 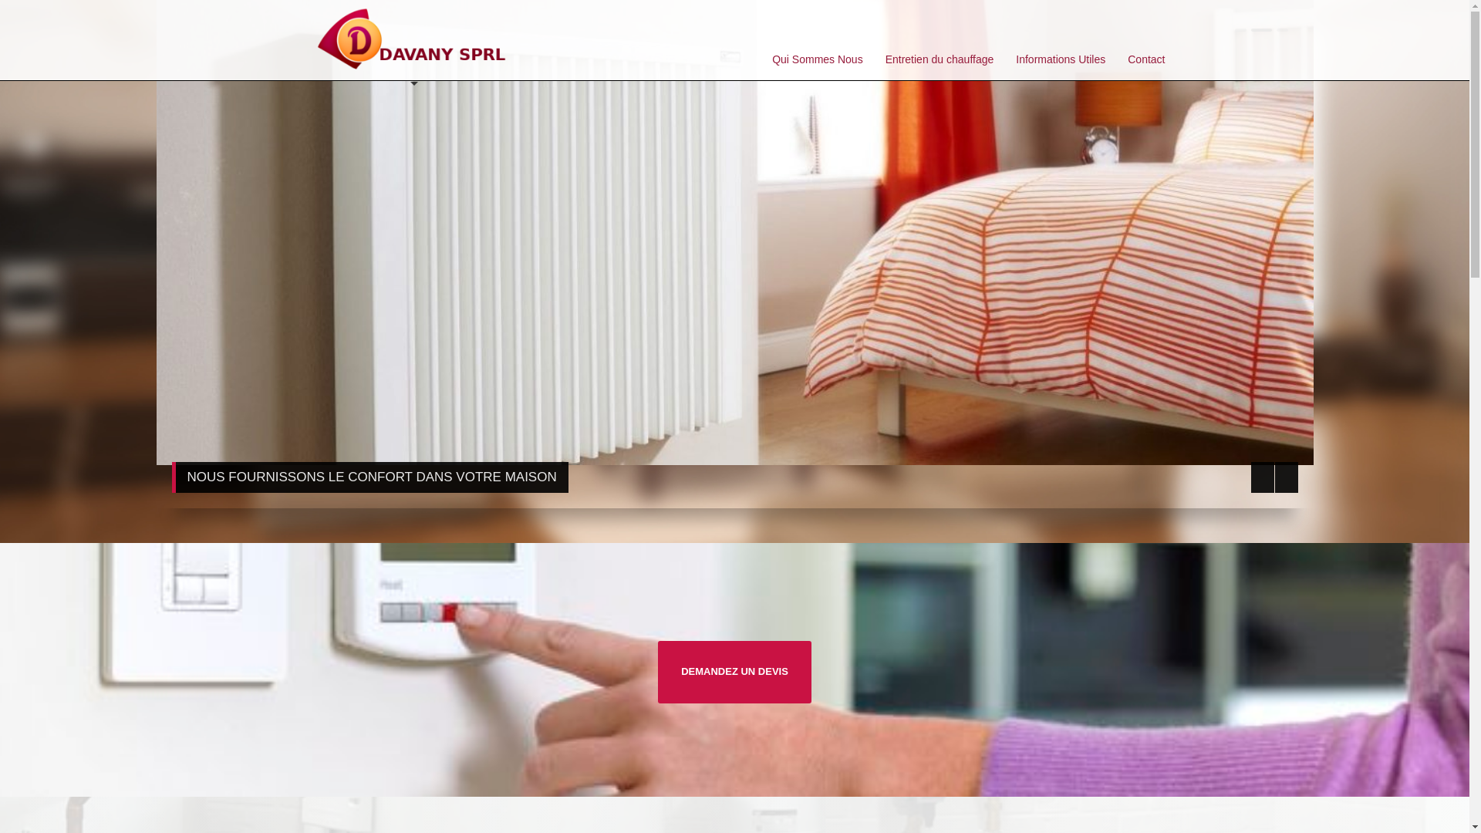 What do you see at coordinates (734, 233) in the screenshot?
I see `Nous fournissons le confort dans votre maison` at bounding box center [734, 233].